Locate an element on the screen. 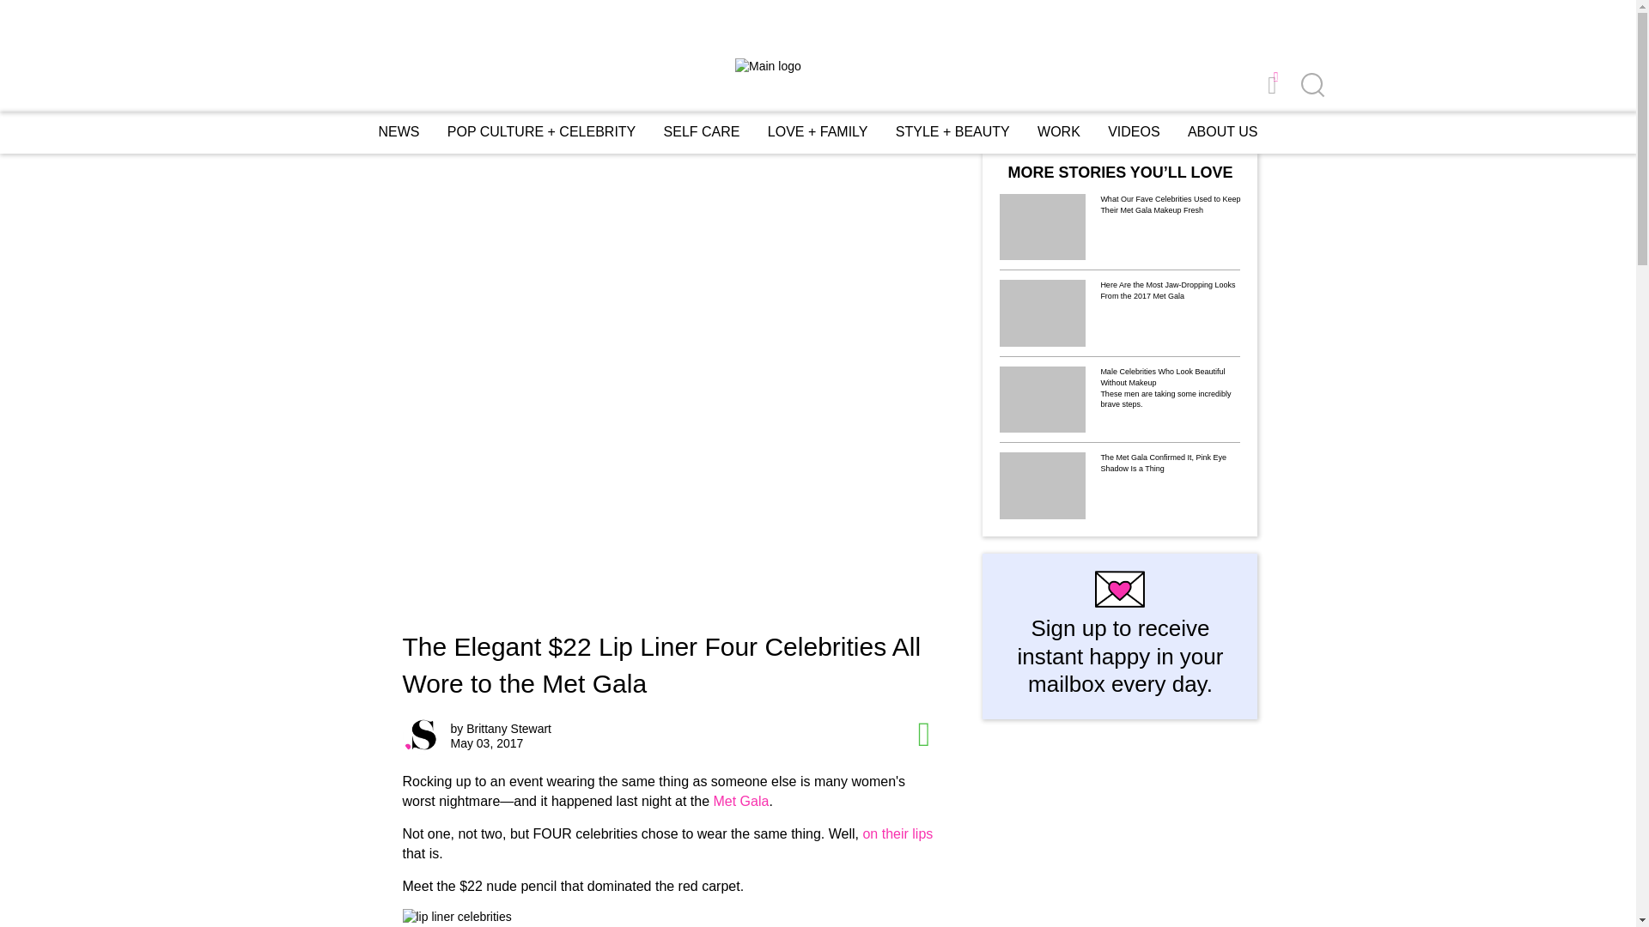  NEWS is located at coordinates (398, 131).